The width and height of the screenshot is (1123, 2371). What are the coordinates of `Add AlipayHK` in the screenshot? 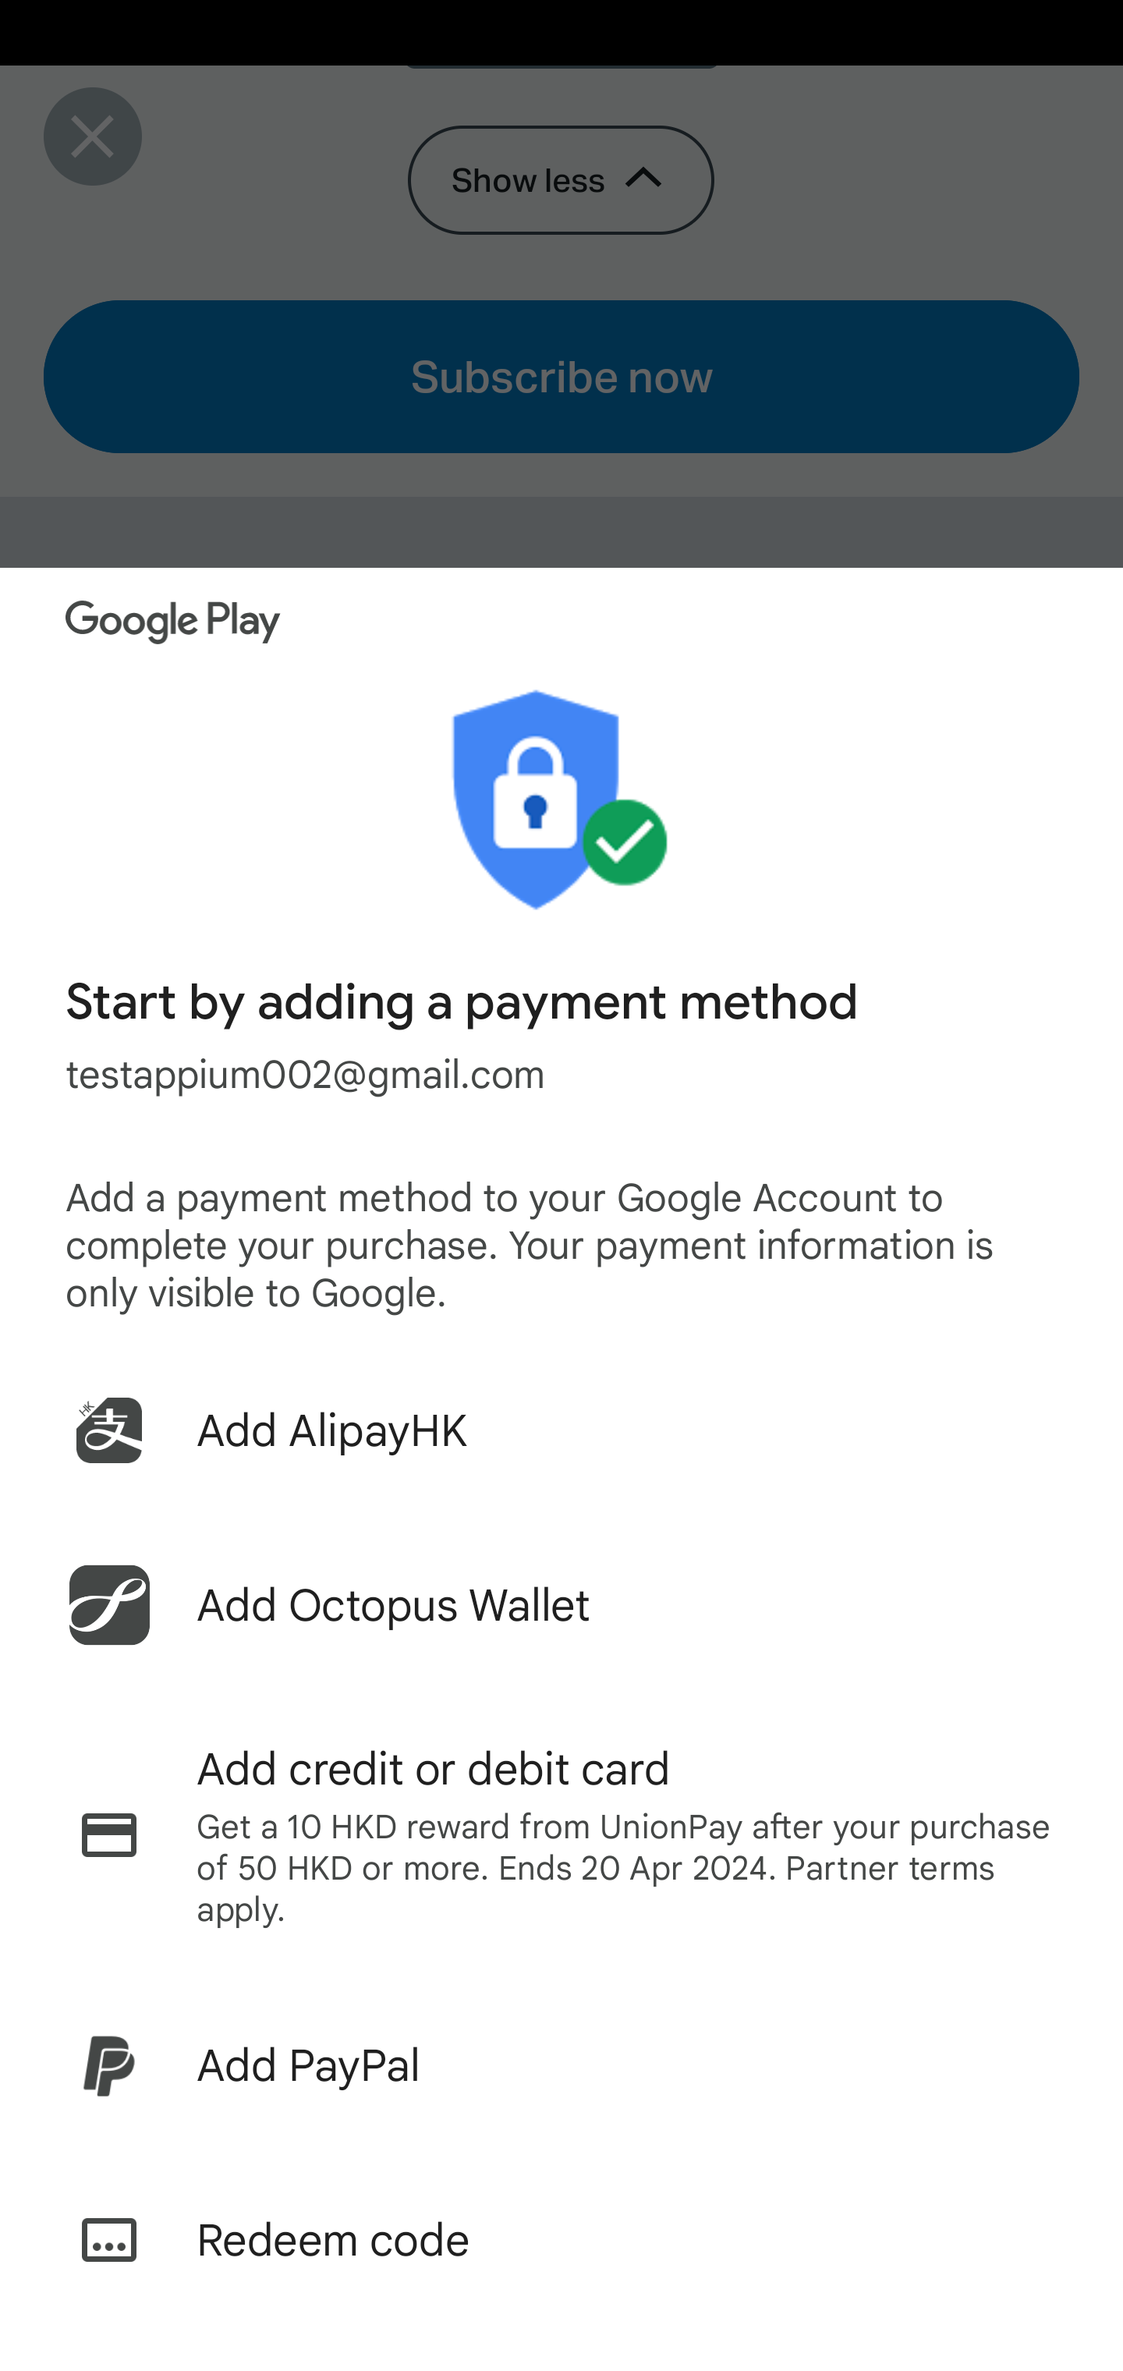 It's located at (561, 1429).